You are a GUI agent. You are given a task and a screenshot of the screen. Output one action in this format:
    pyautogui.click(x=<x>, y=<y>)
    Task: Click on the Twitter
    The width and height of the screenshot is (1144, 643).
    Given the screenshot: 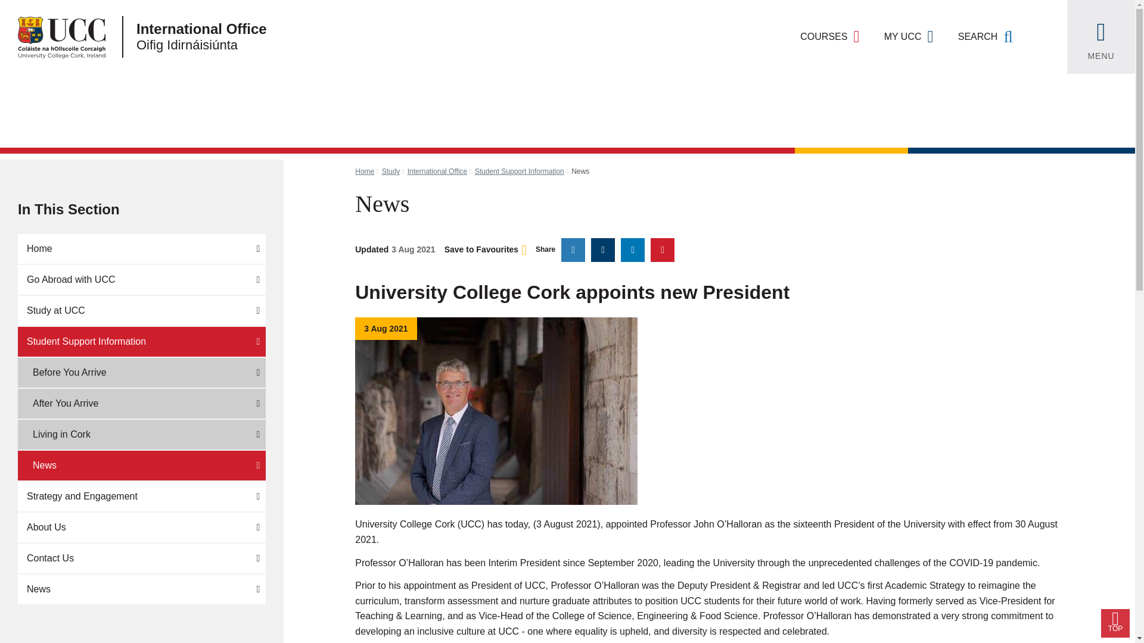 What is the action you would take?
    pyautogui.click(x=573, y=249)
    